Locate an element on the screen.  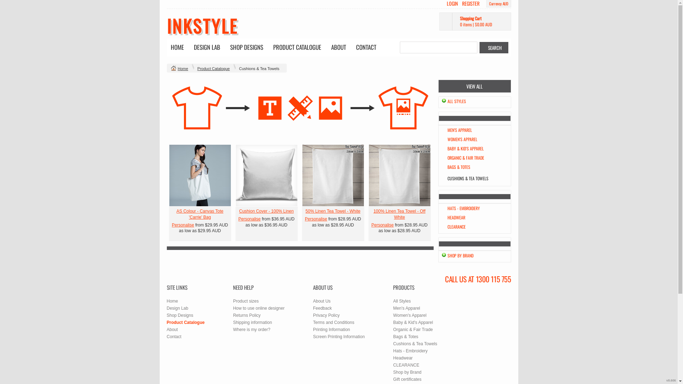
BABY & KID'S APPAREL is located at coordinates (466, 149).